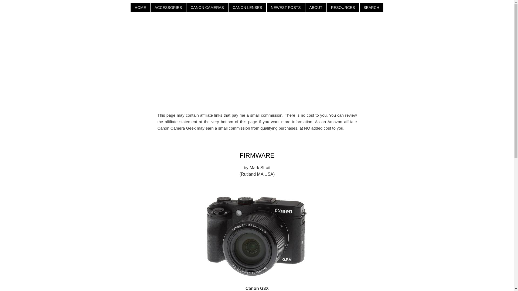 Image resolution: width=518 pixels, height=291 pixels. I want to click on ACCESSORIES, so click(168, 8).